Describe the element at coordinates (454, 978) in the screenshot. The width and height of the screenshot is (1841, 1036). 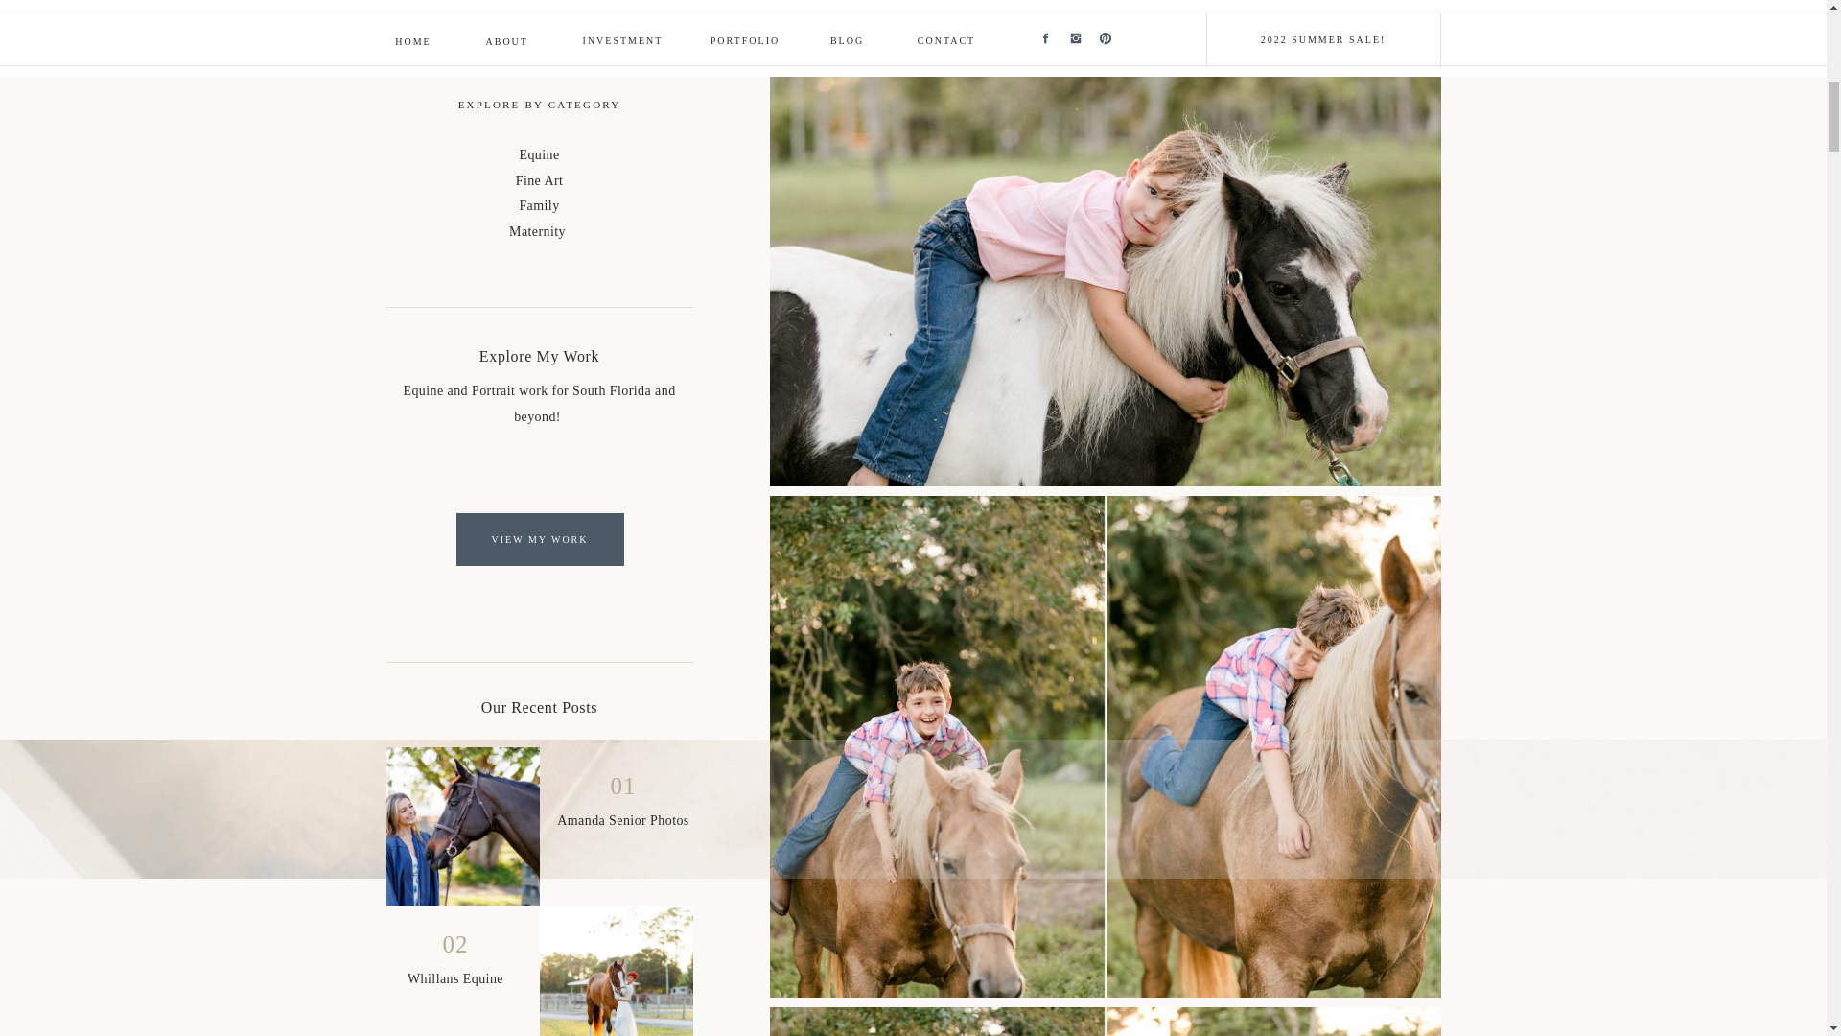
I see `Whillans Equine` at that location.